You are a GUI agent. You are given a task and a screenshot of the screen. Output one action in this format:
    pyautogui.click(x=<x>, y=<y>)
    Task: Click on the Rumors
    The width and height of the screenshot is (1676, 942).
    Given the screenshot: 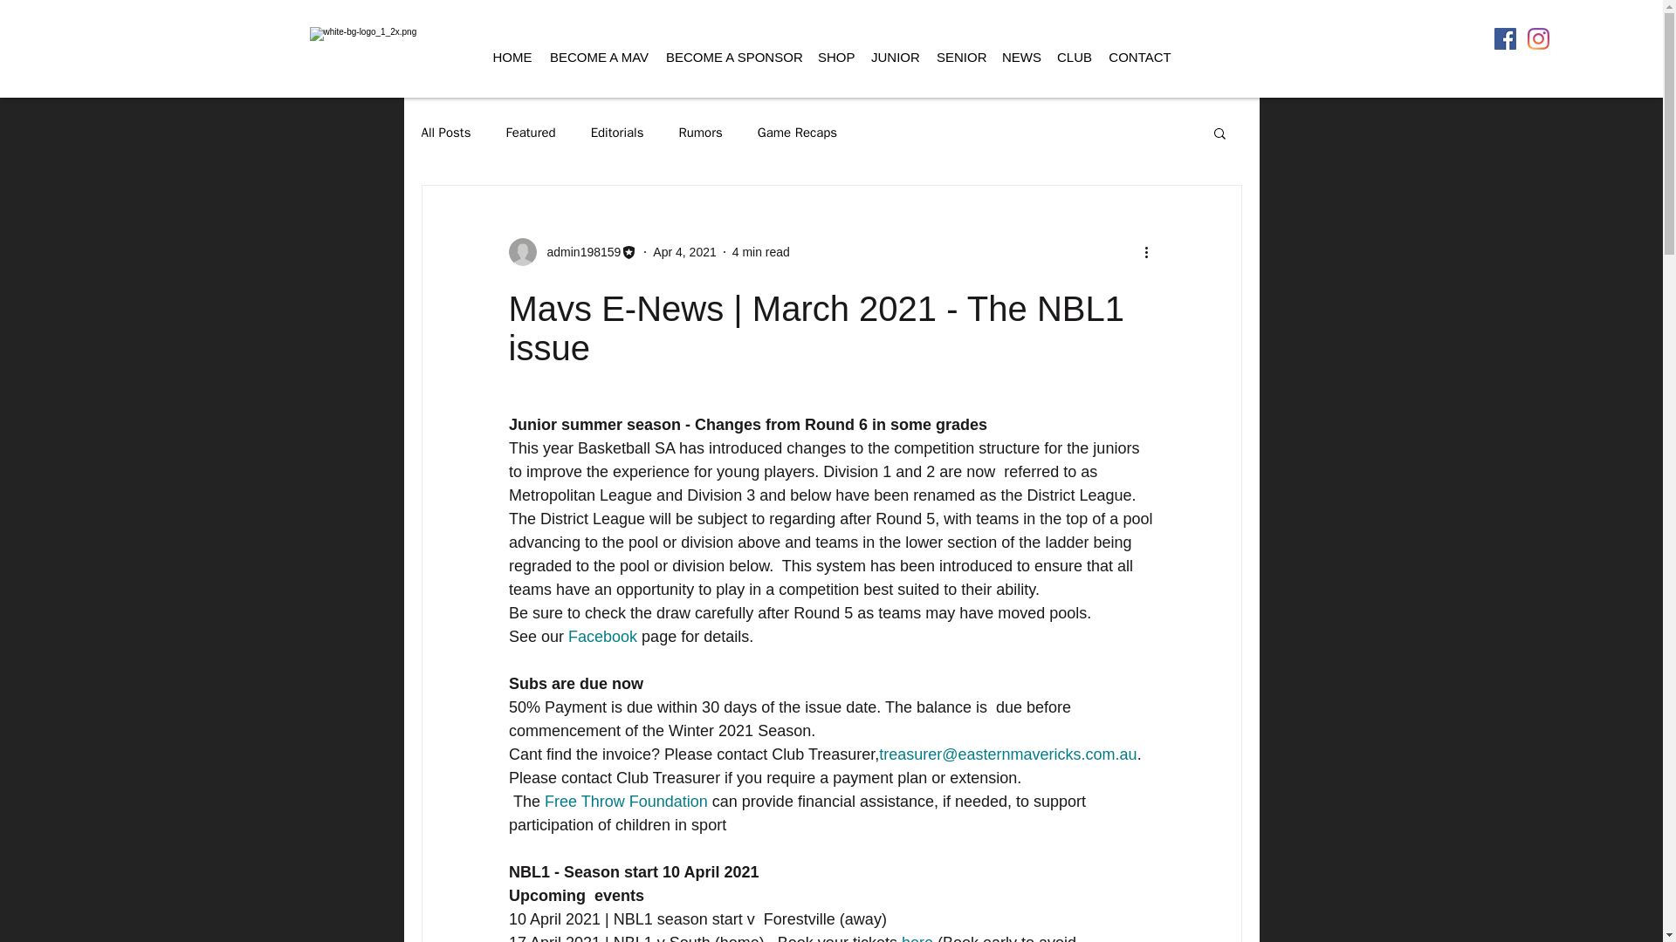 What is the action you would take?
    pyautogui.click(x=700, y=131)
    